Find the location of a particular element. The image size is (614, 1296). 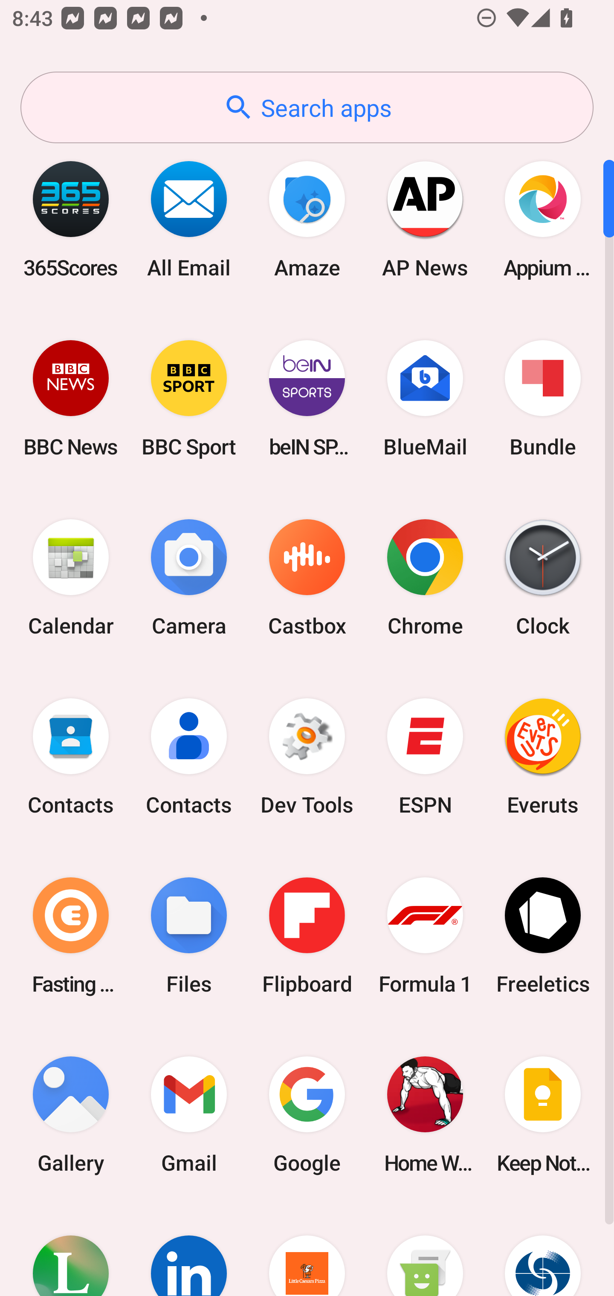

Camera is located at coordinates (189, 578).